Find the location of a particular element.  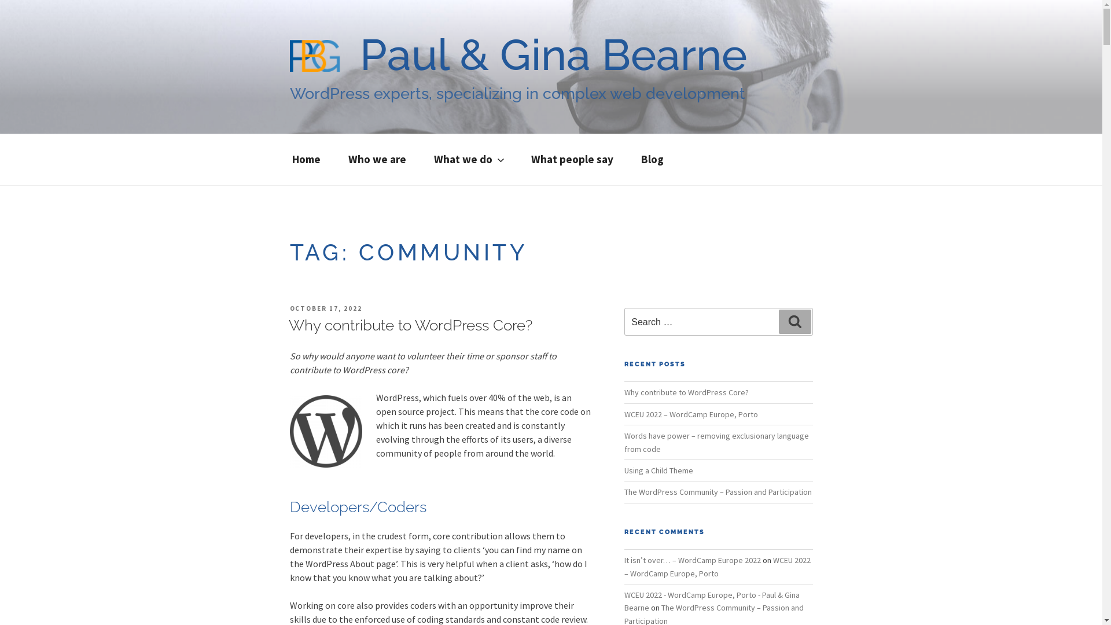

Why contribute to WordPress Core? is located at coordinates (686, 392).